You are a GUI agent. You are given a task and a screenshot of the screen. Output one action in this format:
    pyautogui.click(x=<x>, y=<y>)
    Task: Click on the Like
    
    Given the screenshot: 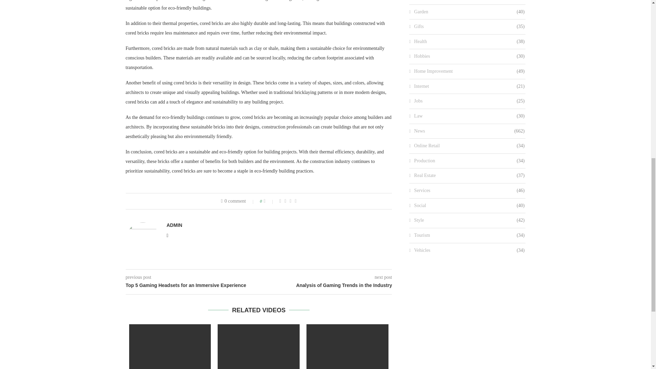 What is the action you would take?
    pyautogui.click(x=269, y=201)
    